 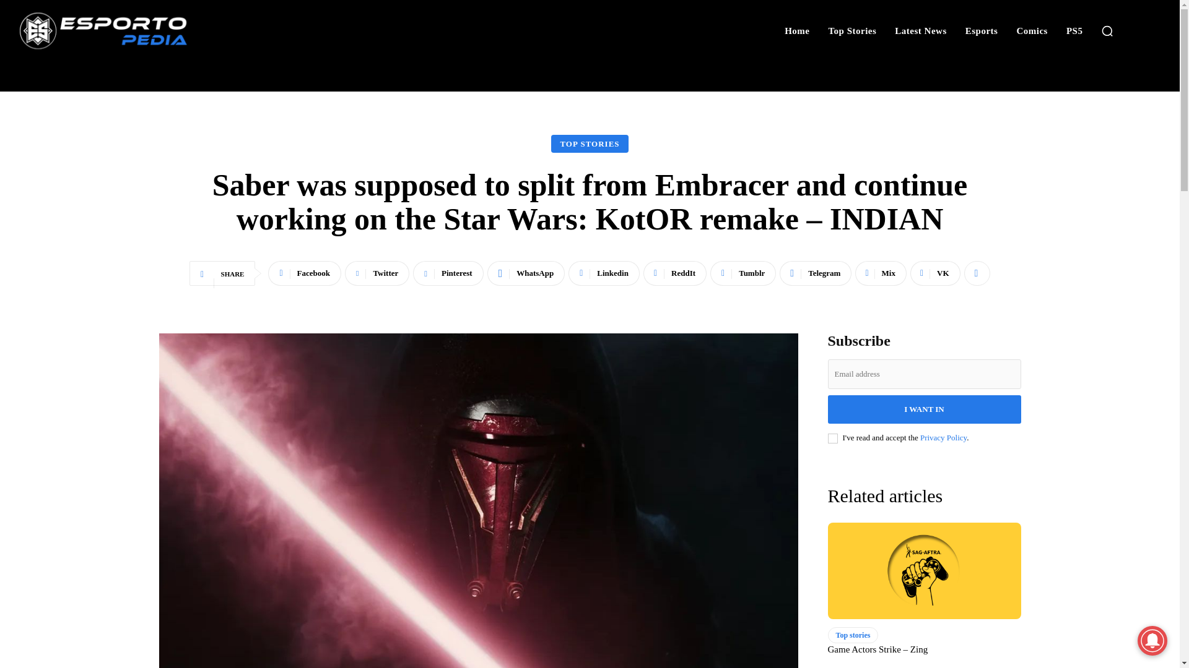 What do you see at coordinates (377, 273) in the screenshot?
I see `Twitter` at bounding box center [377, 273].